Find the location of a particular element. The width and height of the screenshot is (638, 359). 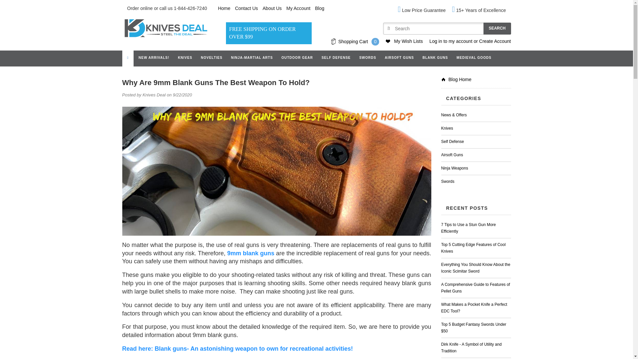

Log in to my account is located at coordinates (451, 41).